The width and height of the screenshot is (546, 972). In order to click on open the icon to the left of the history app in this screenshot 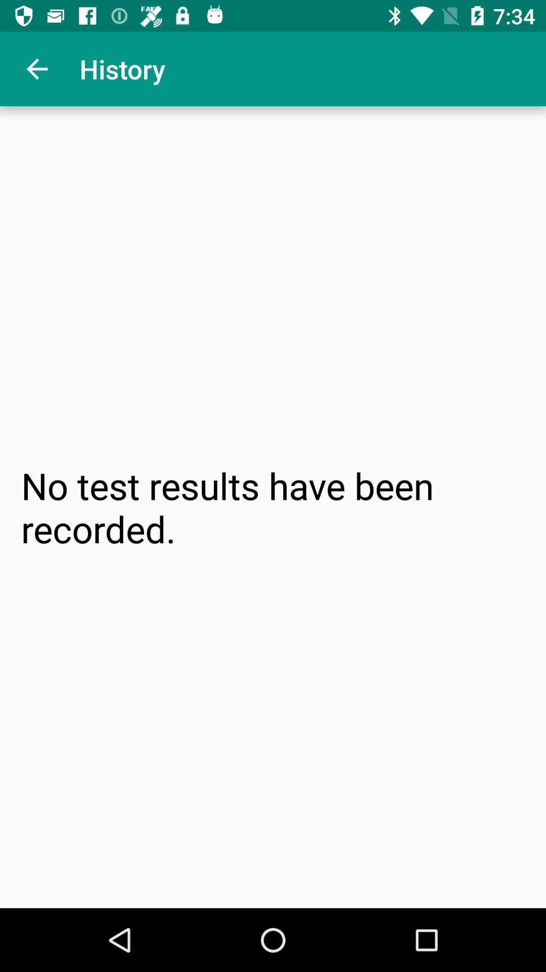, I will do `click(37, 69)`.